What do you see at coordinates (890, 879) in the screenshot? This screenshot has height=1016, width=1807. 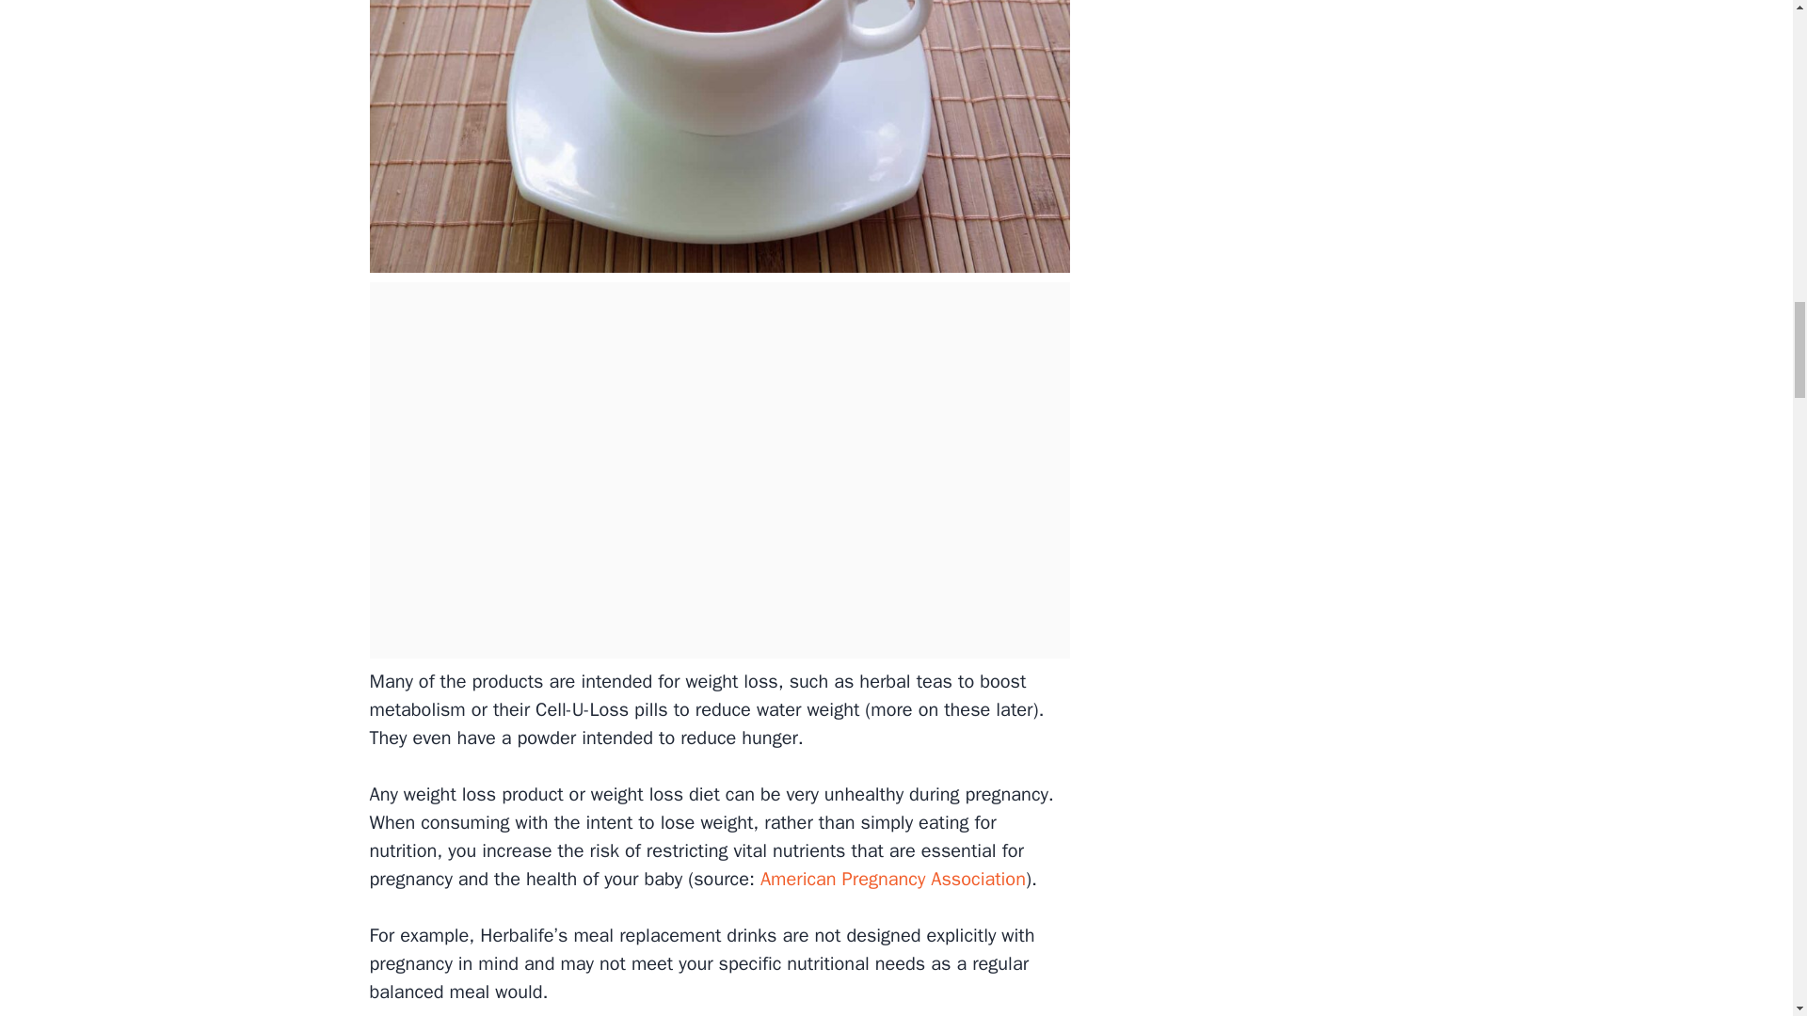 I see `American Pregnancy Association` at bounding box center [890, 879].